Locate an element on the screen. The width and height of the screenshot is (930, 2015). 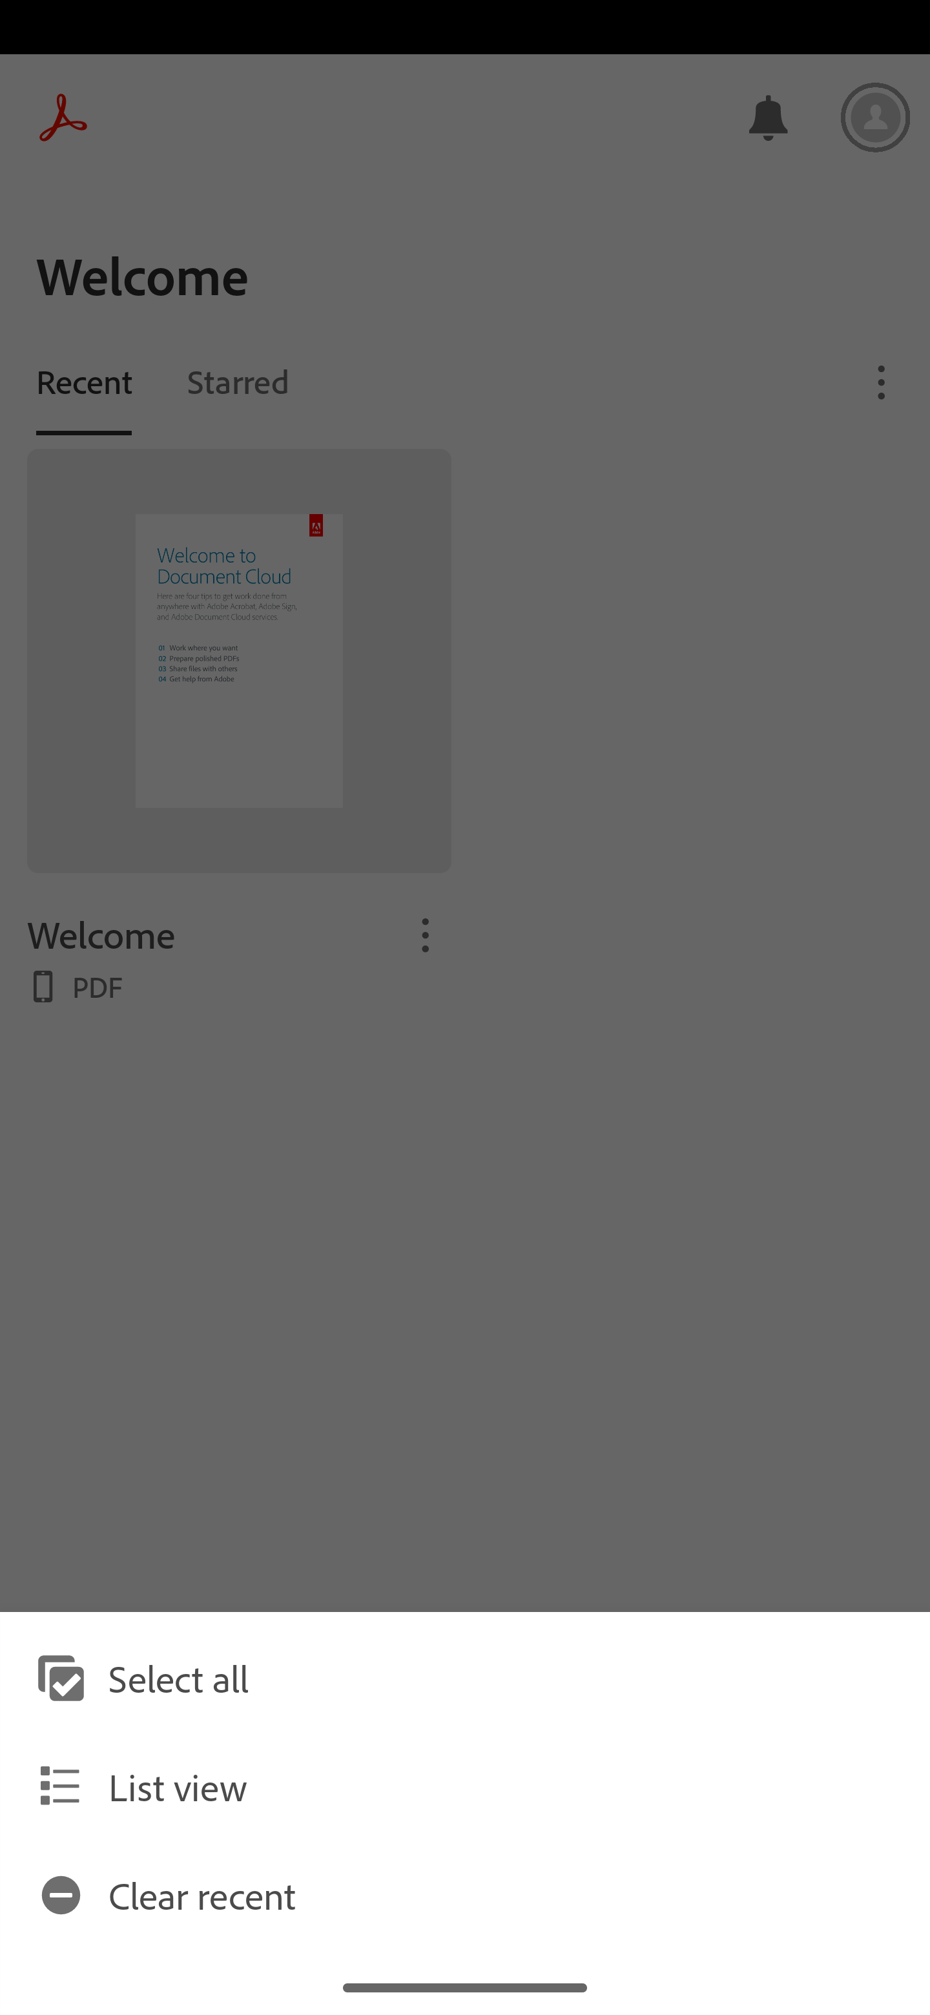
List view is located at coordinates (465, 1786).